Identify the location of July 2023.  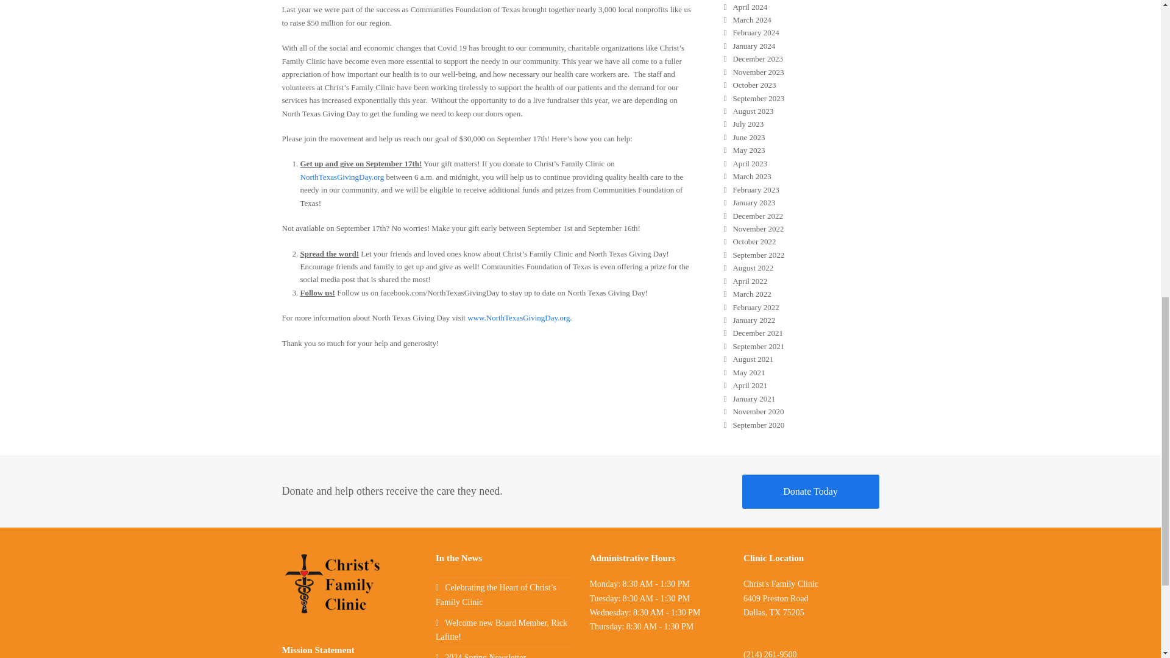
(743, 123).